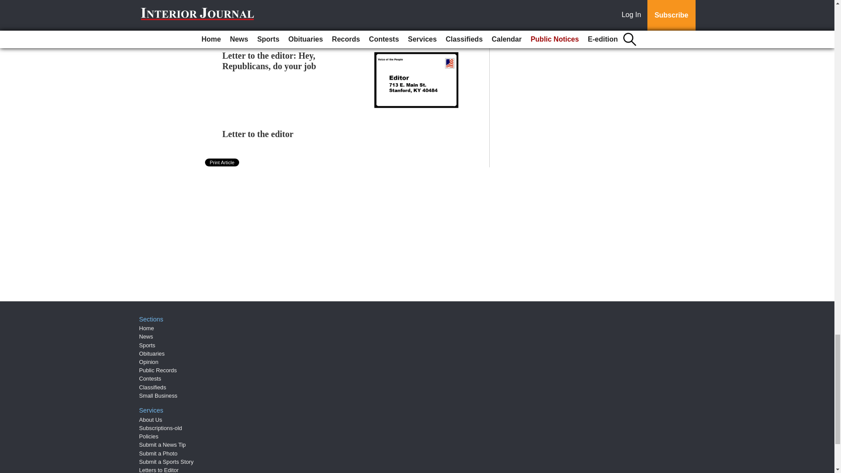 The height and width of the screenshot is (473, 841). I want to click on Home, so click(146, 328).